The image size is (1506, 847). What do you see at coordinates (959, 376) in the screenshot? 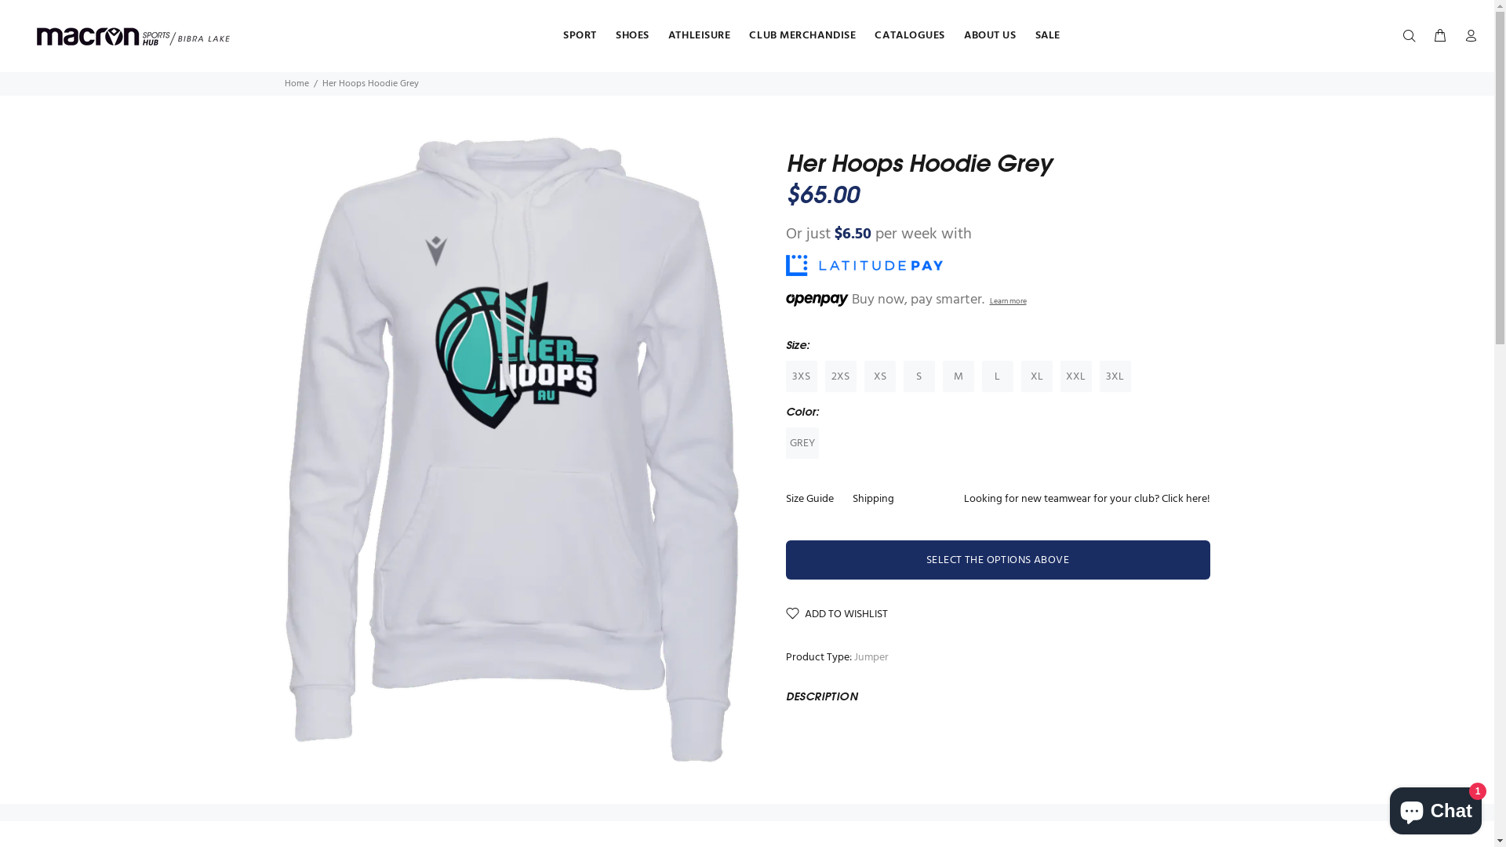
I see `M` at bounding box center [959, 376].